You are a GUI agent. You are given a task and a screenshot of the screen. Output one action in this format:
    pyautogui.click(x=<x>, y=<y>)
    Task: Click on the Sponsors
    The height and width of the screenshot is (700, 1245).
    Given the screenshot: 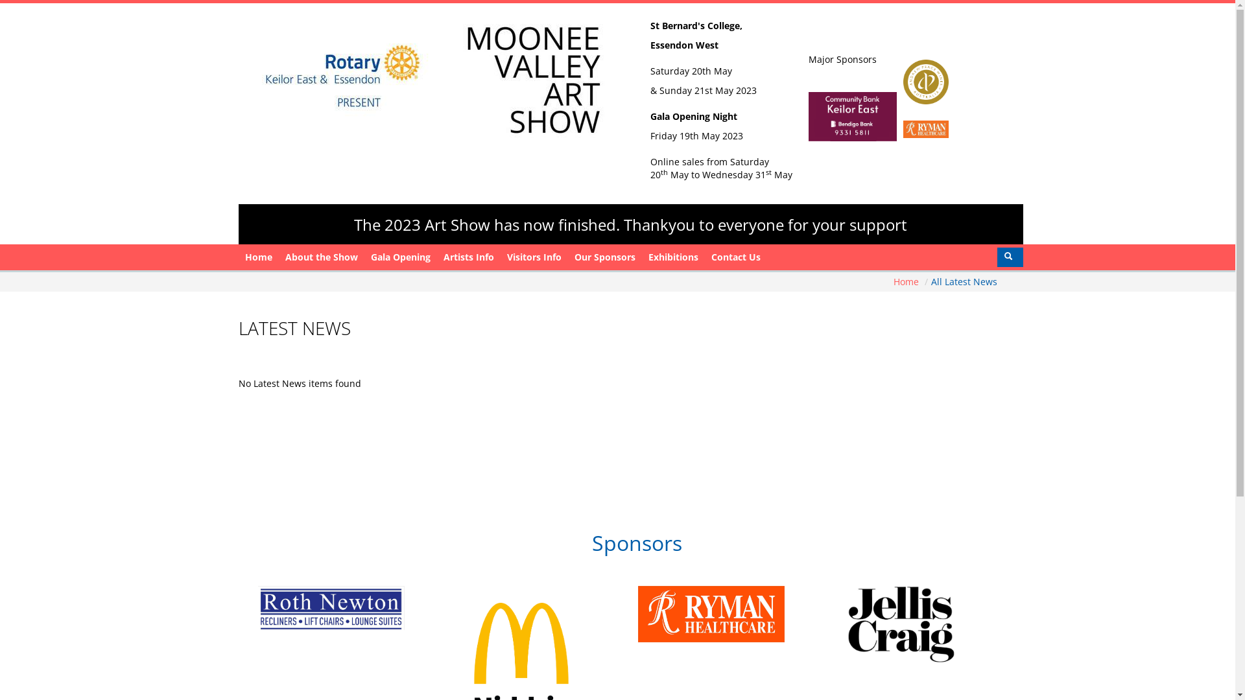 What is the action you would take?
    pyautogui.click(x=637, y=543)
    